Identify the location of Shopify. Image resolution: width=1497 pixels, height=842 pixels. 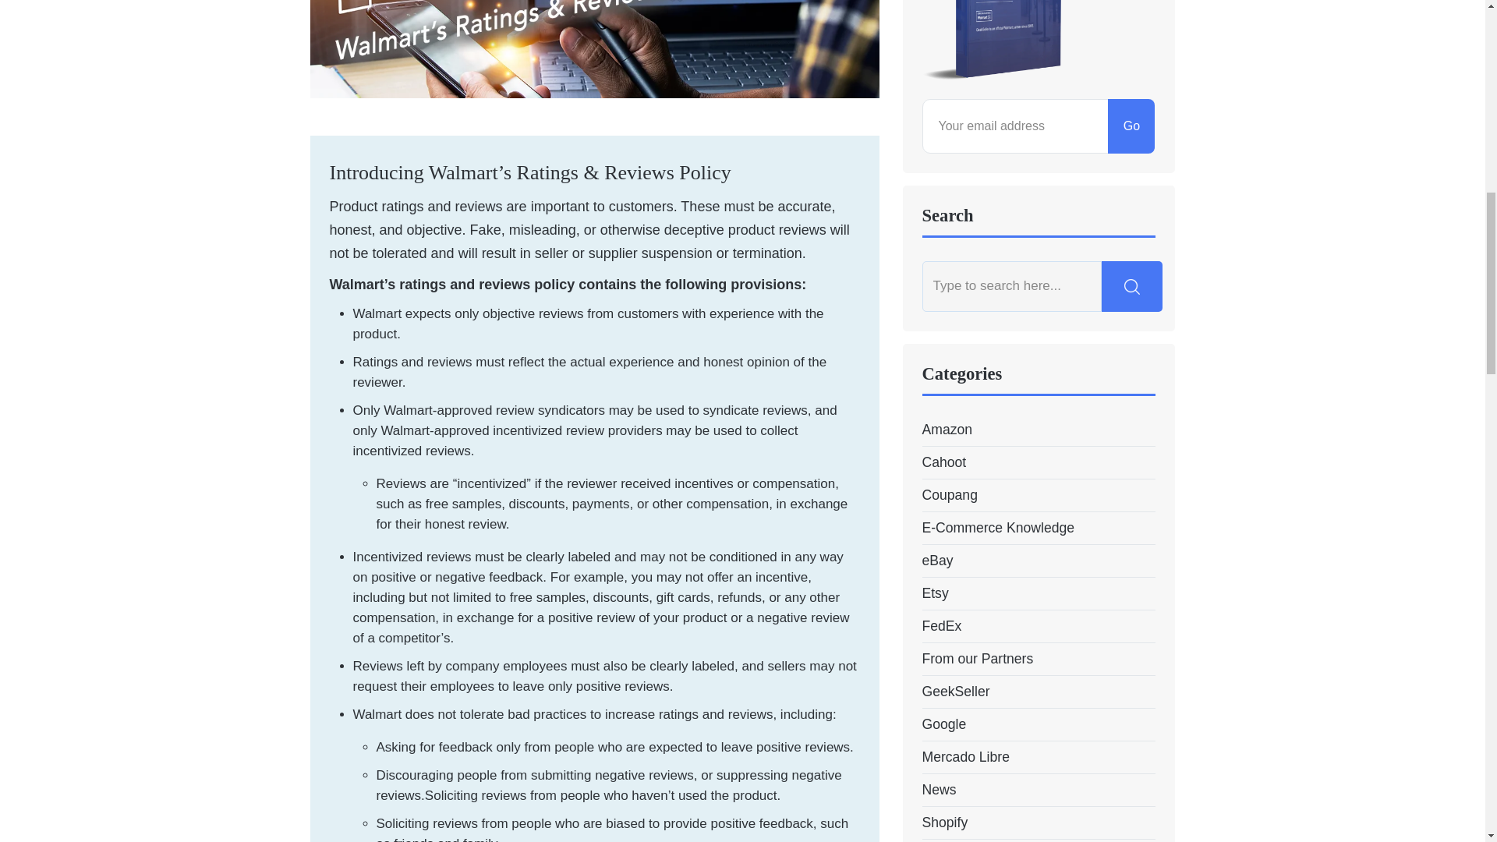
(944, 823).